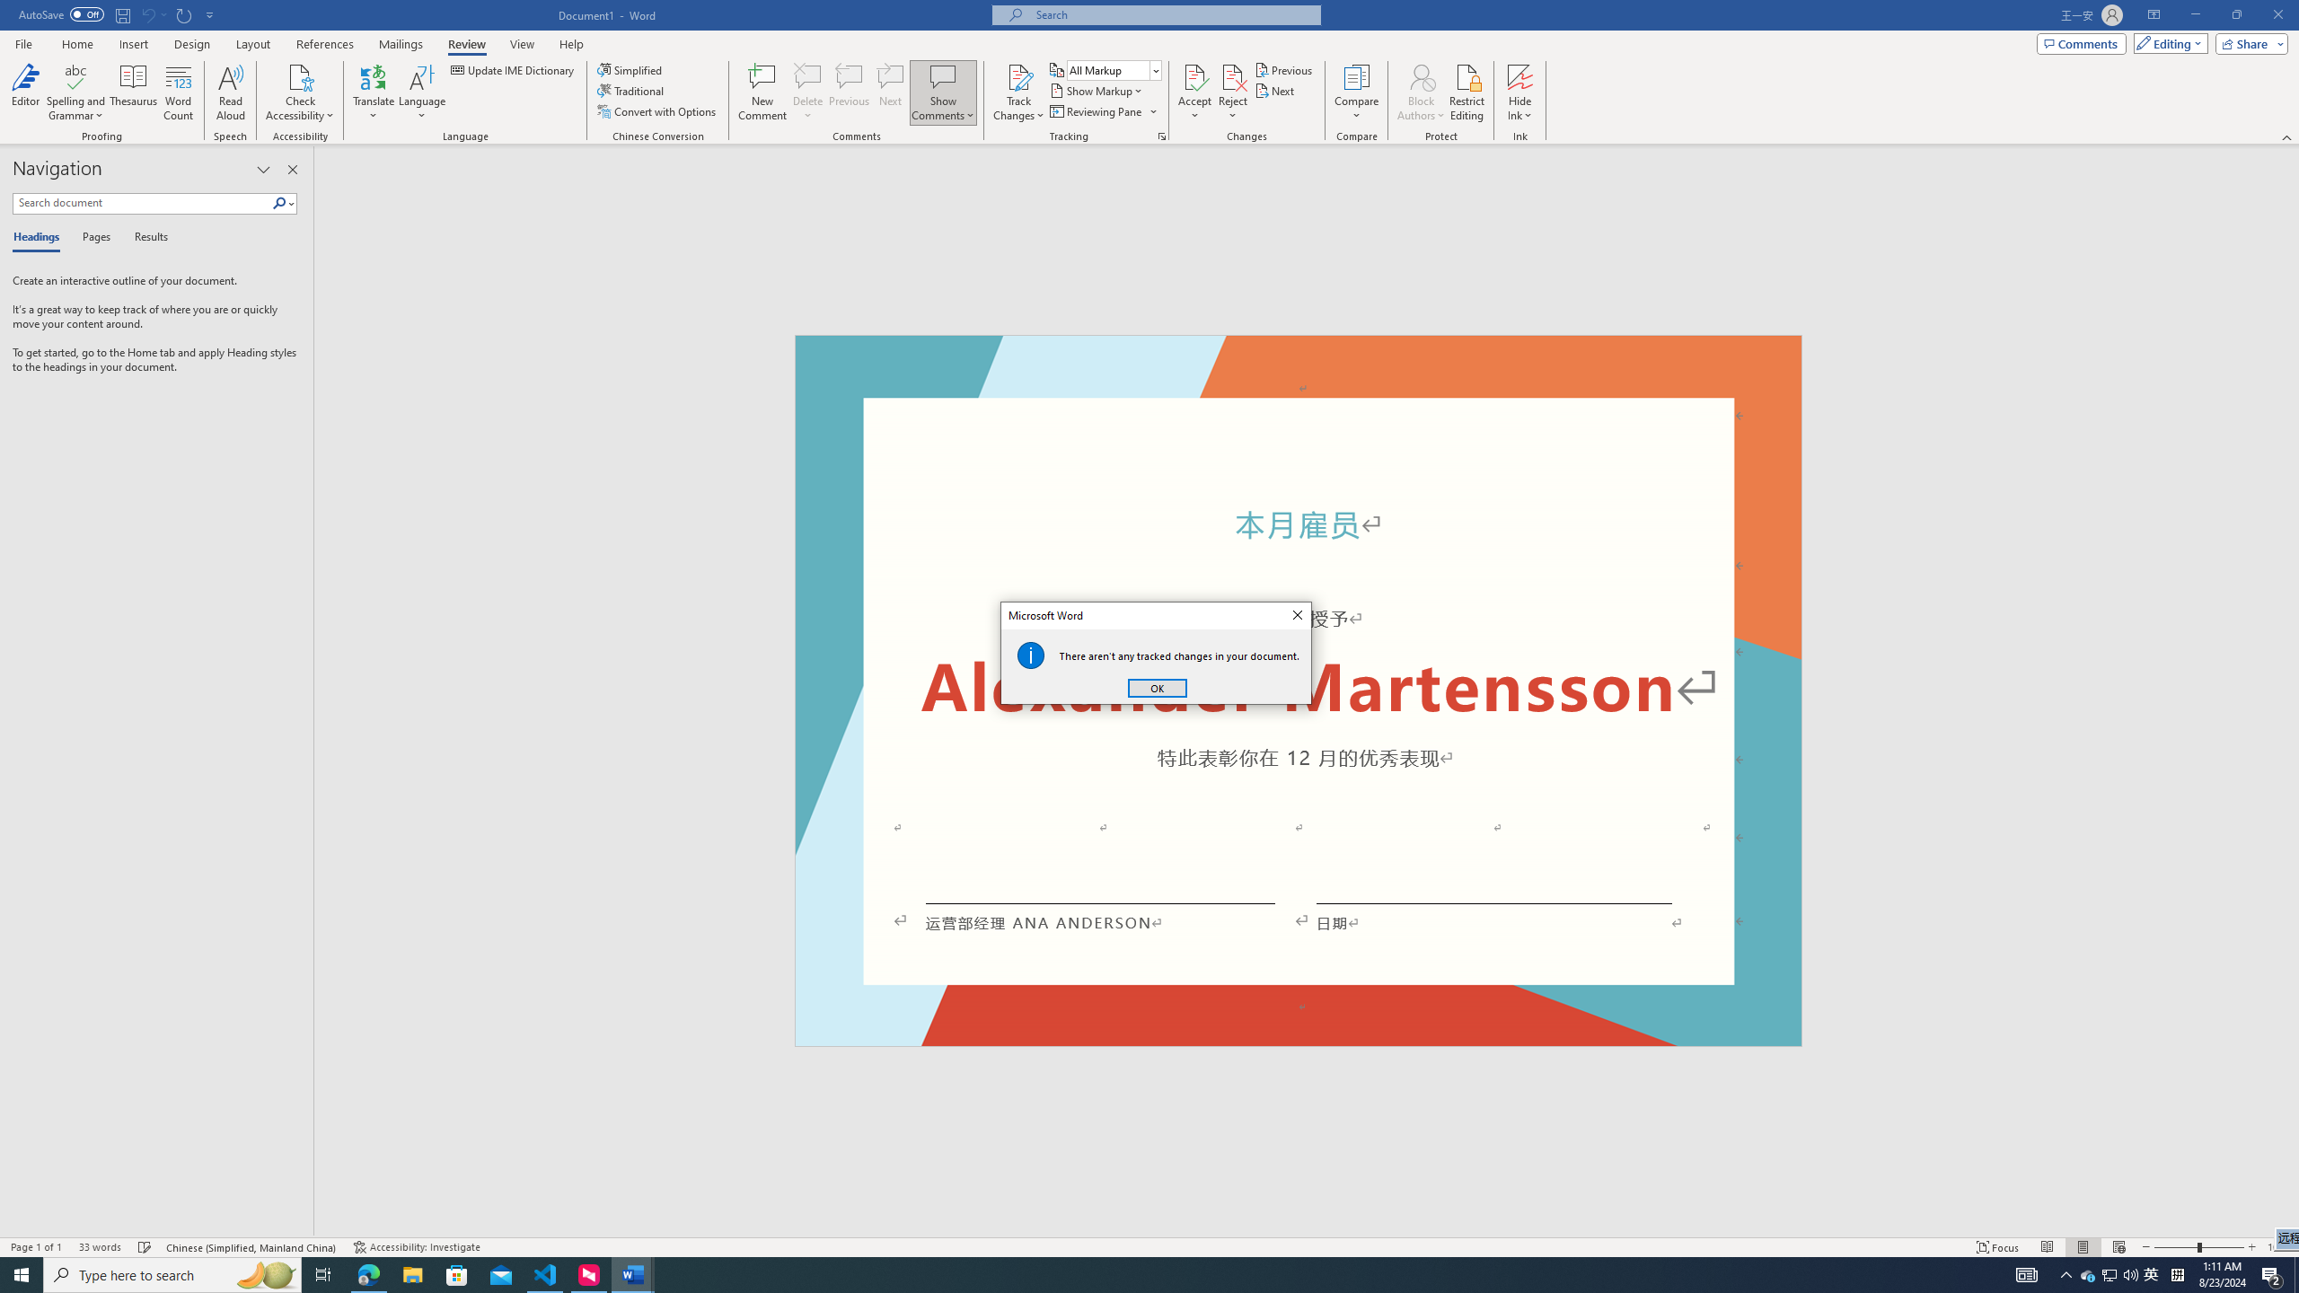 The height and width of the screenshot is (1293, 2299). Describe the element at coordinates (1173, 14) in the screenshot. I see `Microsoft search` at that location.